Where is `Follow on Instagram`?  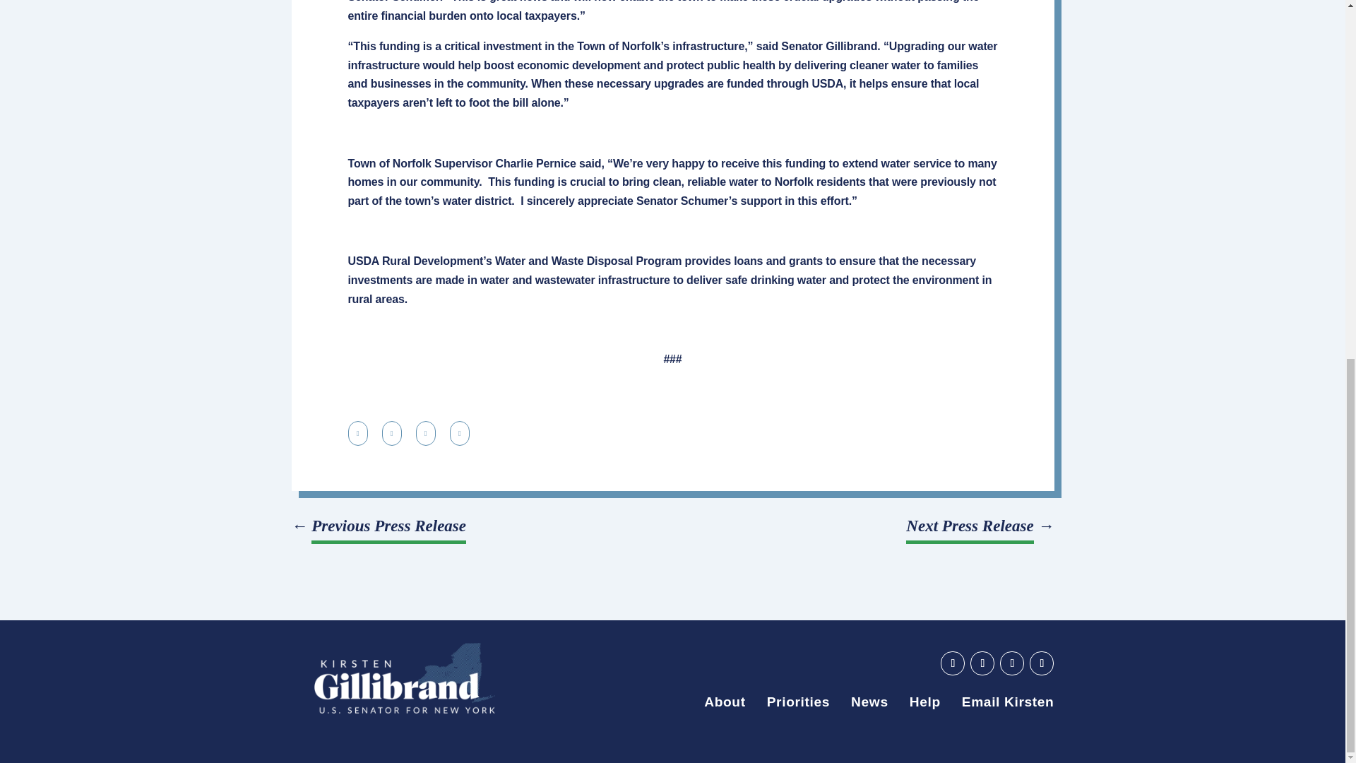
Follow on Instagram is located at coordinates (1041, 663).